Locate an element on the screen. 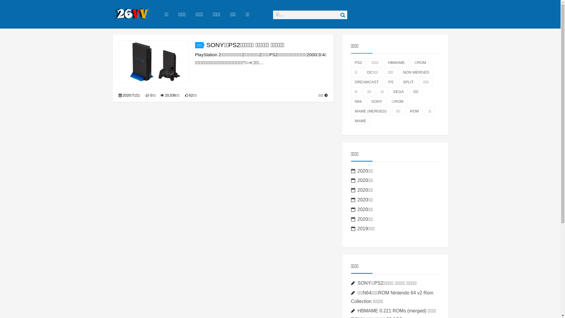  SPLIT is located at coordinates (408, 82).